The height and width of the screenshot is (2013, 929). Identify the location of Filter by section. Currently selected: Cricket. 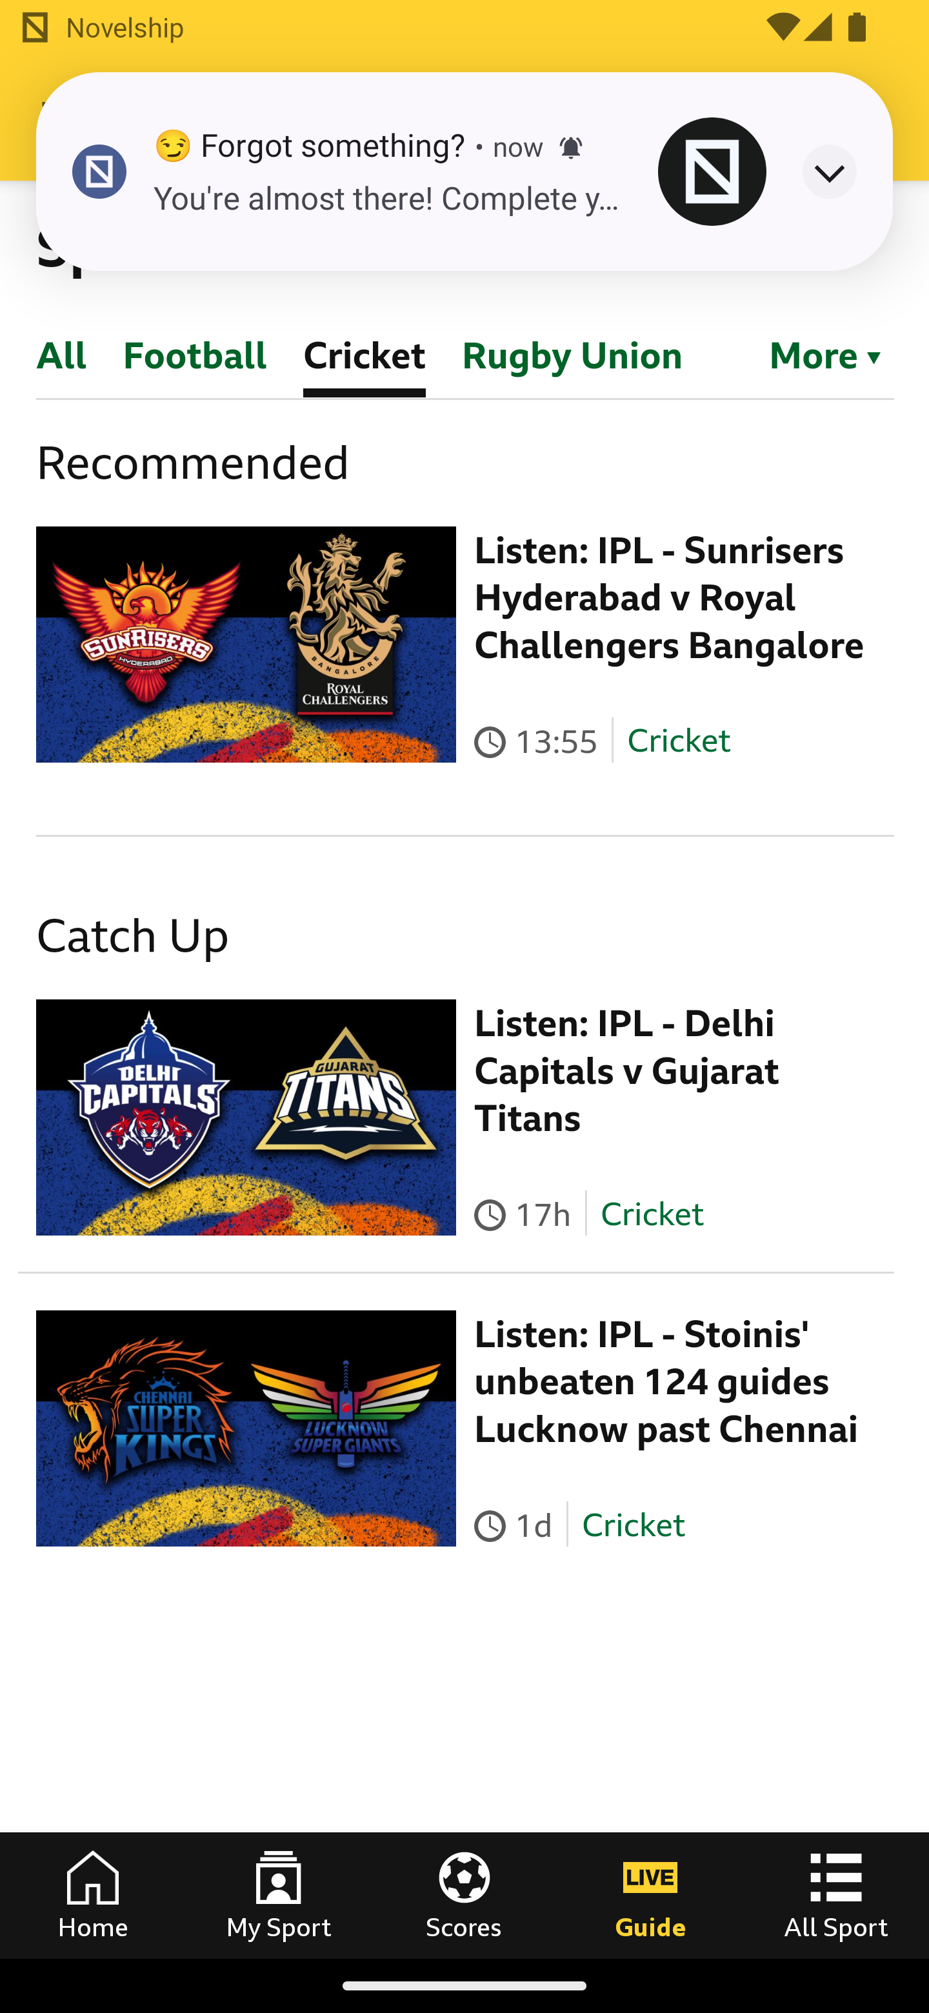
(814, 353).